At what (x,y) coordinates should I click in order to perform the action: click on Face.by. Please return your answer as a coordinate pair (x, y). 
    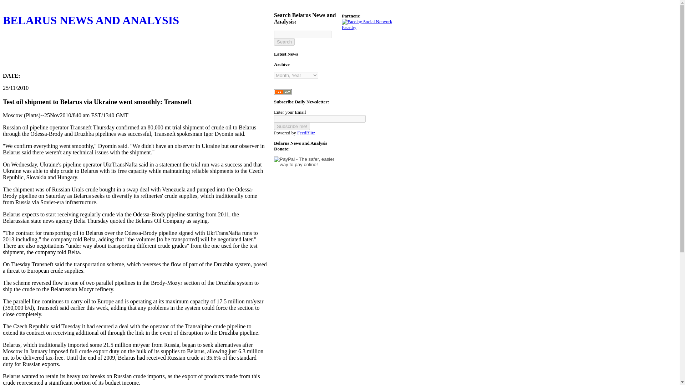
    Looking at the image, I should click on (367, 24).